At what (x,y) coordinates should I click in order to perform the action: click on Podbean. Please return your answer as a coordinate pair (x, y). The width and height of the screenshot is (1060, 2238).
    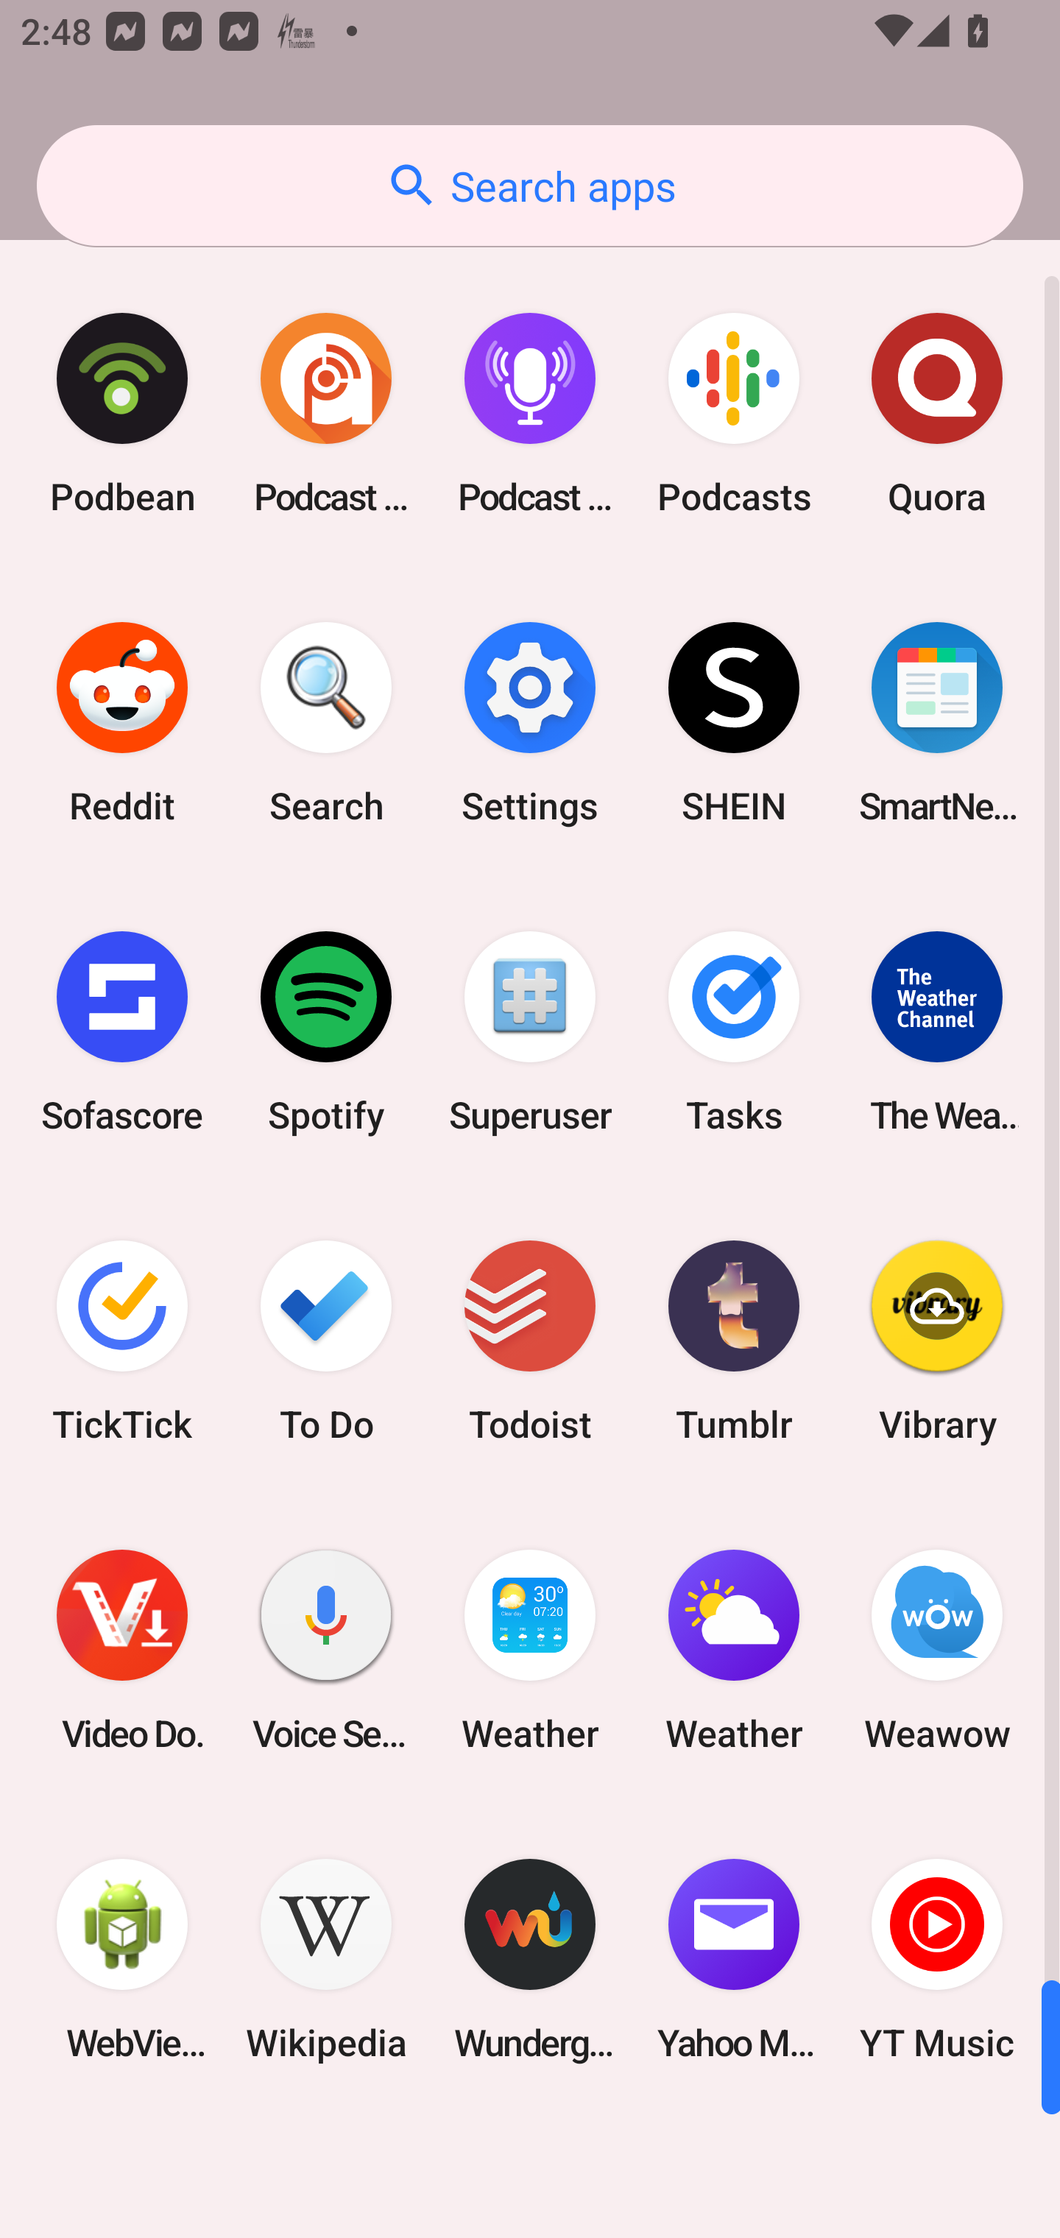
    Looking at the image, I should click on (122, 414).